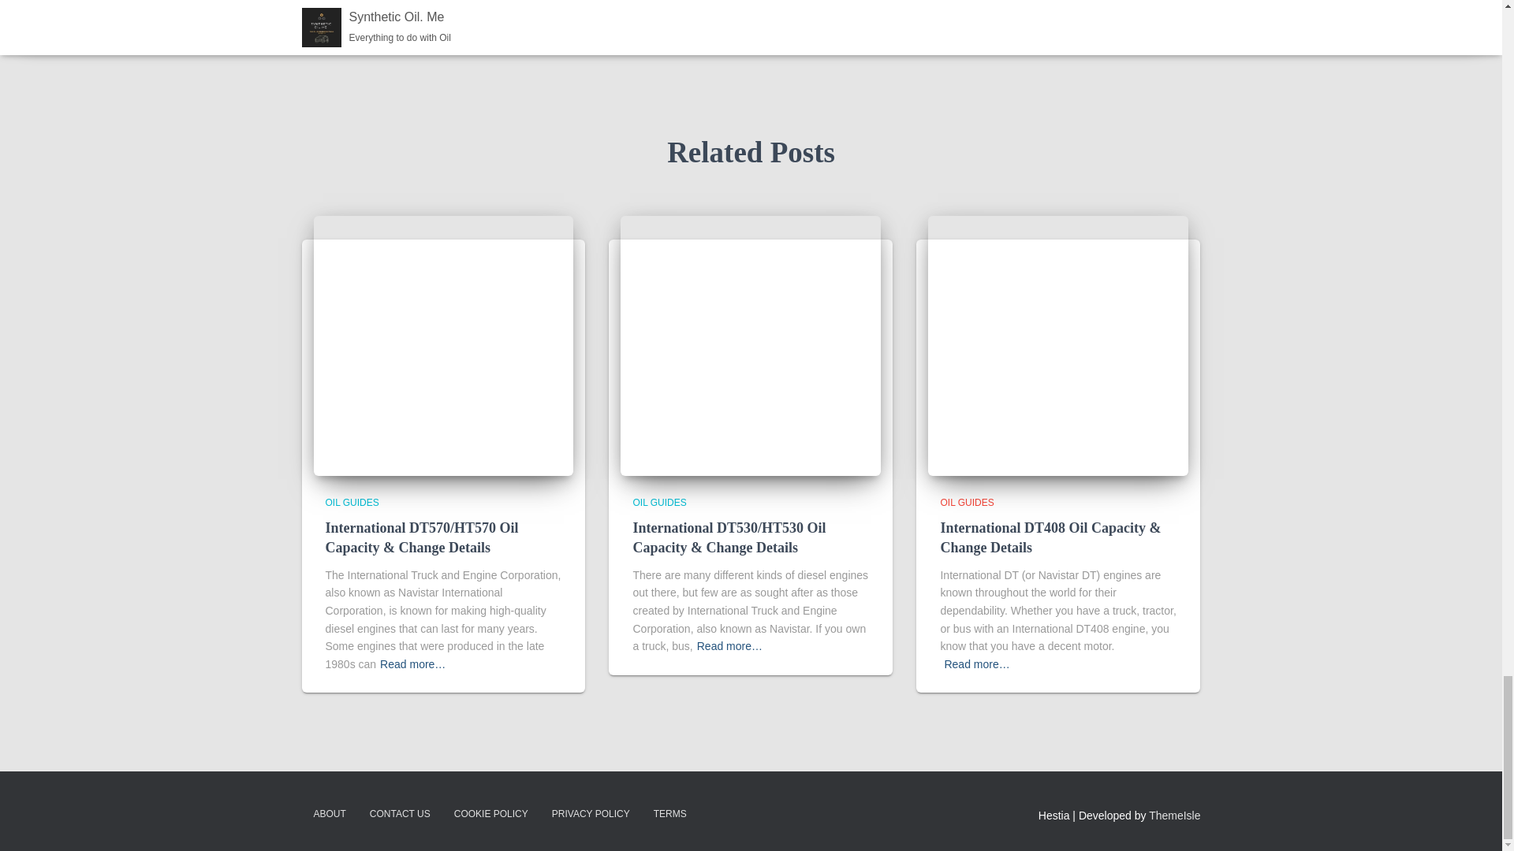 The width and height of the screenshot is (1514, 851). Describe the element at coordinates (967, 502) in the screenshot. I see `View all posts in Oil Guides` at that location.